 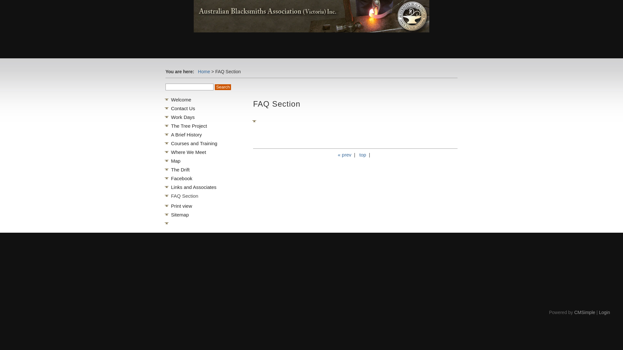 What do you see at coordinates (182, 178) in the screenshot?
I see `Facebook` at bounding box center [182, 178].